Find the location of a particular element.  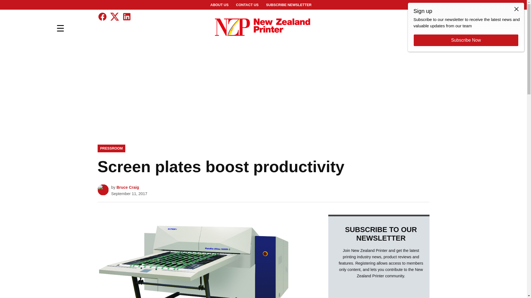

CONTACT US is located at coordinates (247, 5).